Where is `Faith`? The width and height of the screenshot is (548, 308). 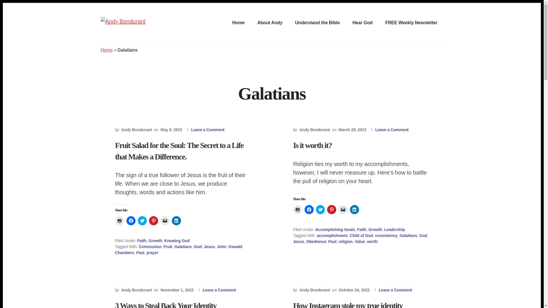
Faith is located at coordinates (142, 241).